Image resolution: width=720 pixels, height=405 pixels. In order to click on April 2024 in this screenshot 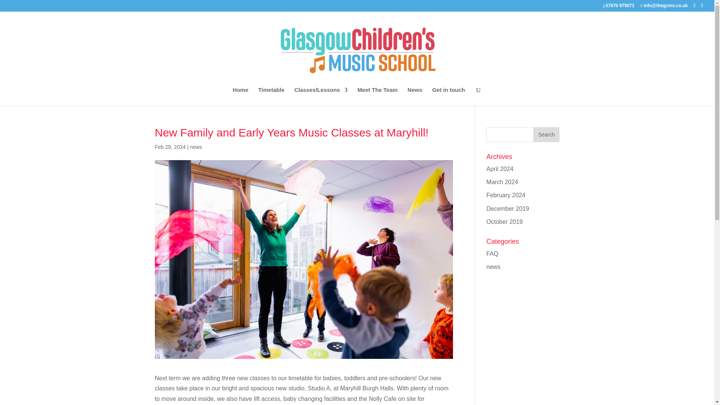, I will do `click(499, 169)`.